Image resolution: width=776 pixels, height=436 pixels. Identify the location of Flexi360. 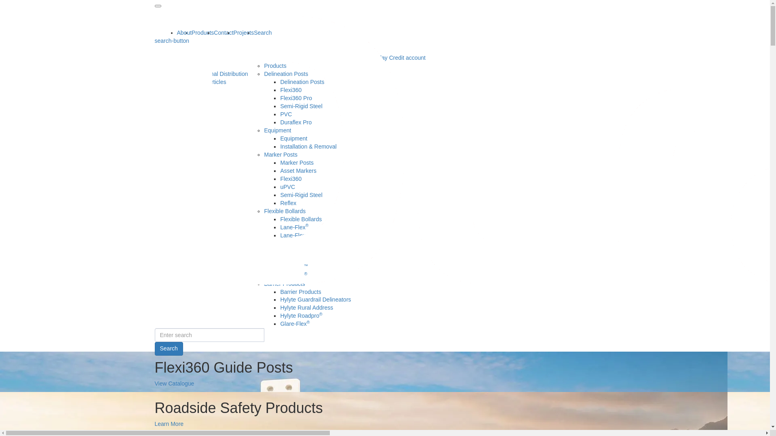
(291, 90).